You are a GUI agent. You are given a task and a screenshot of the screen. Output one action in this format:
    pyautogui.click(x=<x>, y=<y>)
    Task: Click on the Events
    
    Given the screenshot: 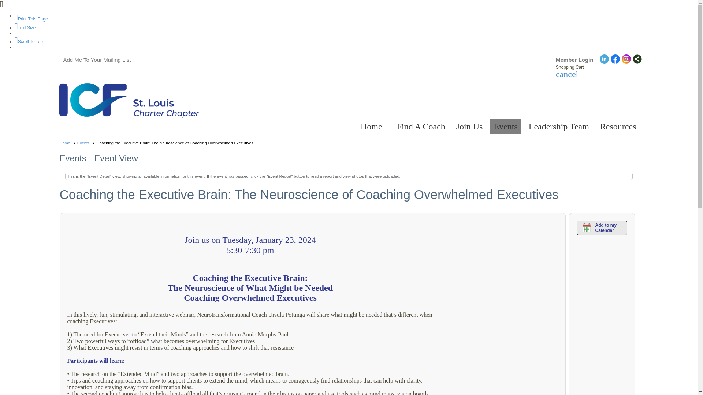 What is the action you would take?
    pyautogui.click(x=505, y=127)
    